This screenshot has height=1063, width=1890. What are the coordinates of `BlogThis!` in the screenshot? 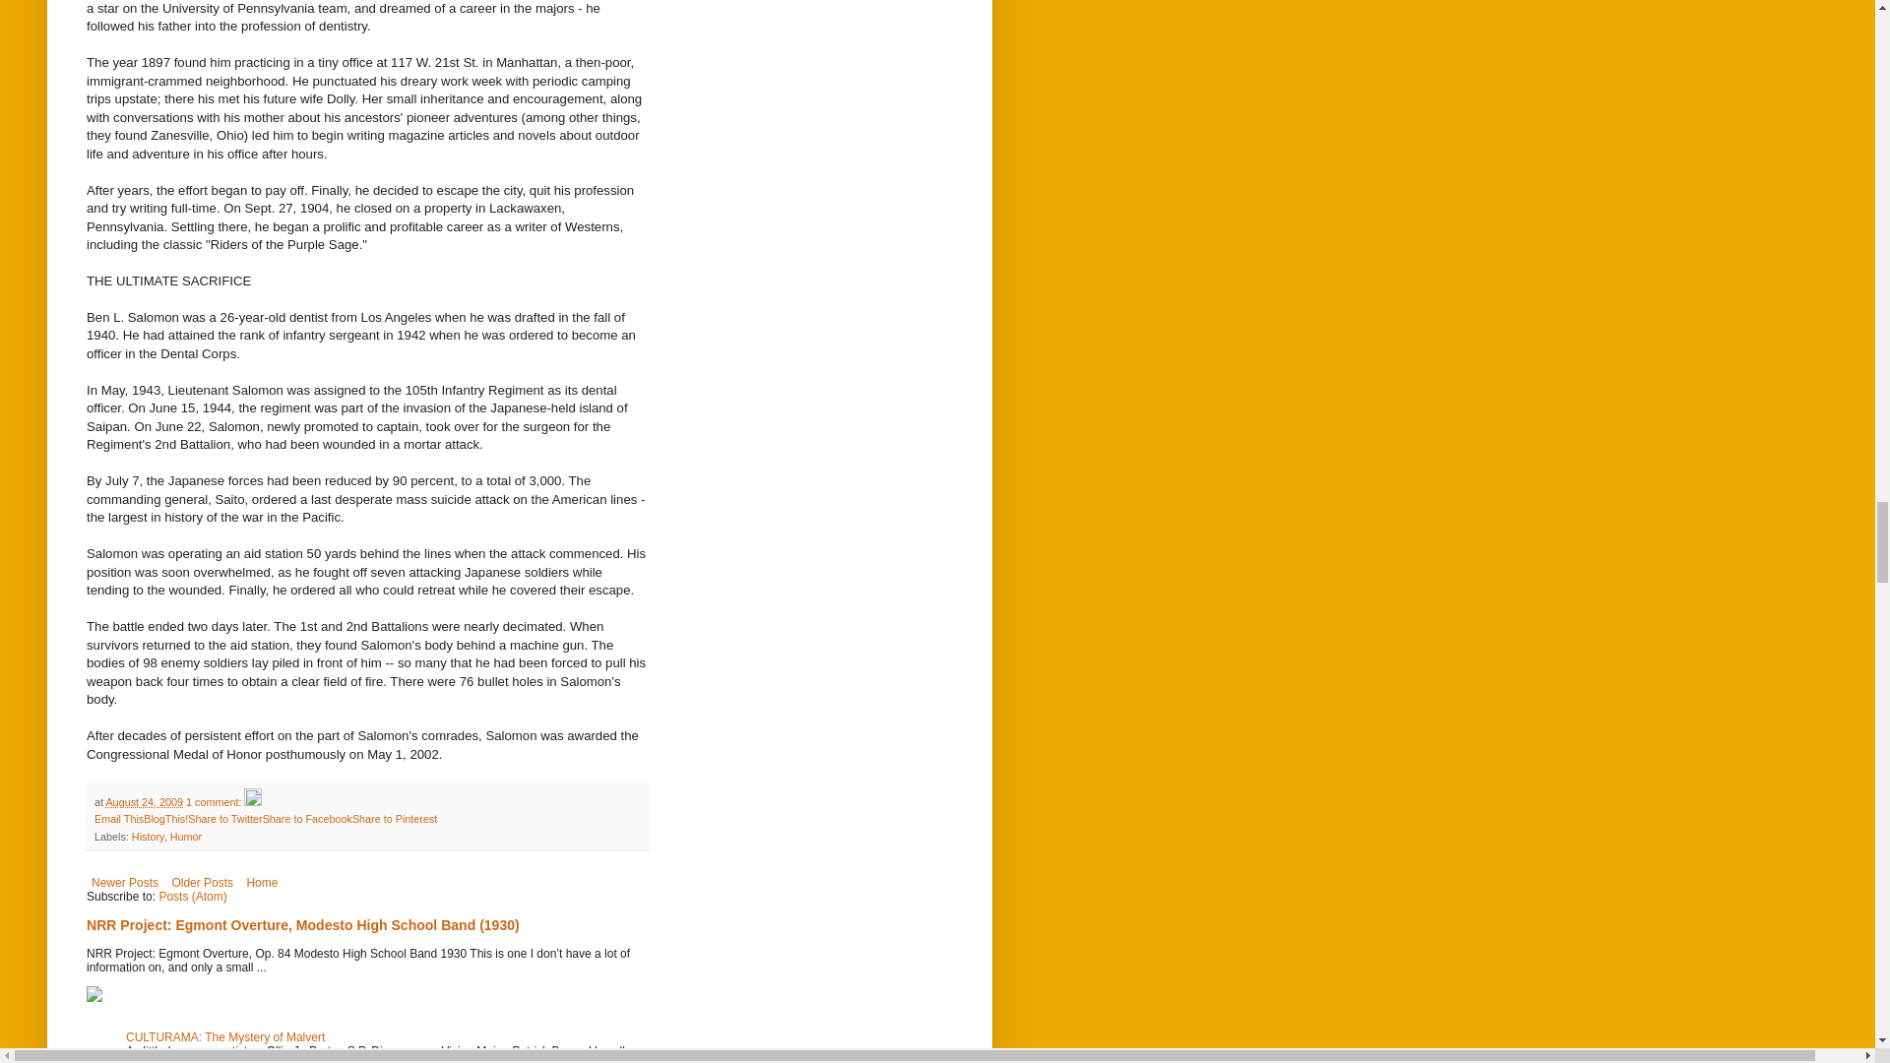 It's located at (165, 819).